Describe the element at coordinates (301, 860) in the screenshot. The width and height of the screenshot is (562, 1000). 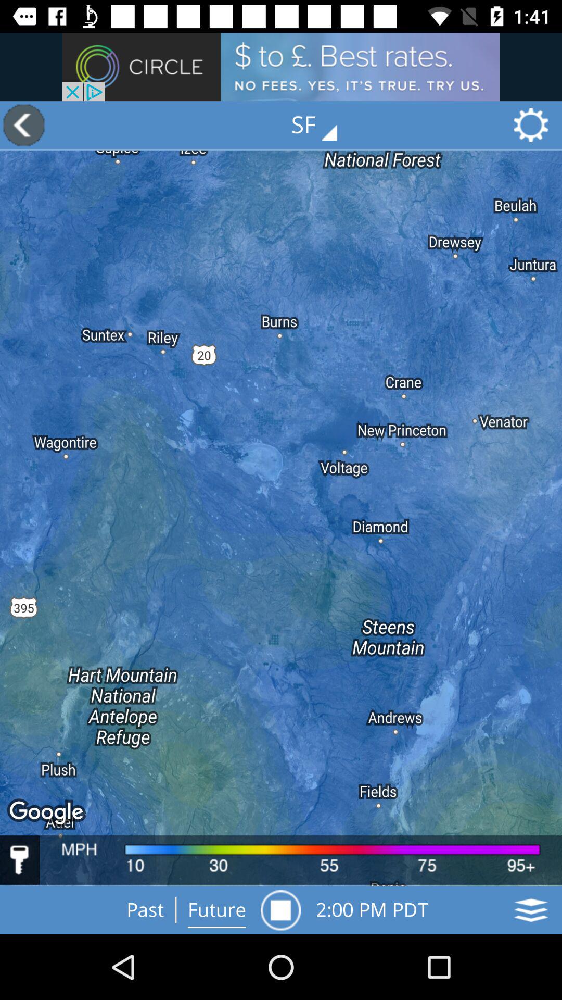
I see `scale bar right to the key icon at the bottom` at that location.